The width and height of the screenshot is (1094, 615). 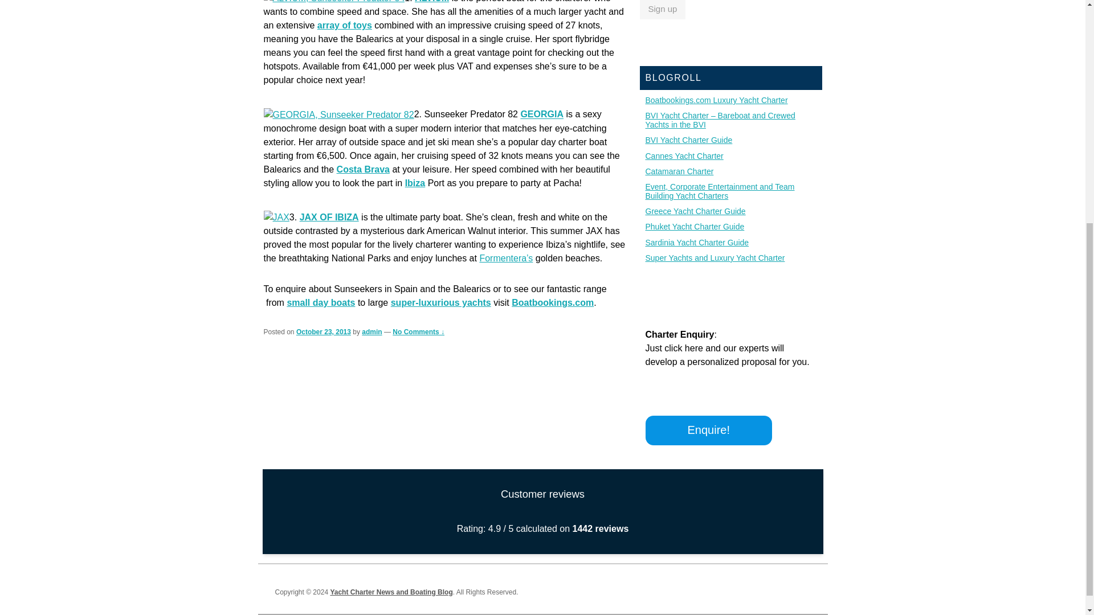 I want to click on 4:06 pm, so click(x=324, y=331).